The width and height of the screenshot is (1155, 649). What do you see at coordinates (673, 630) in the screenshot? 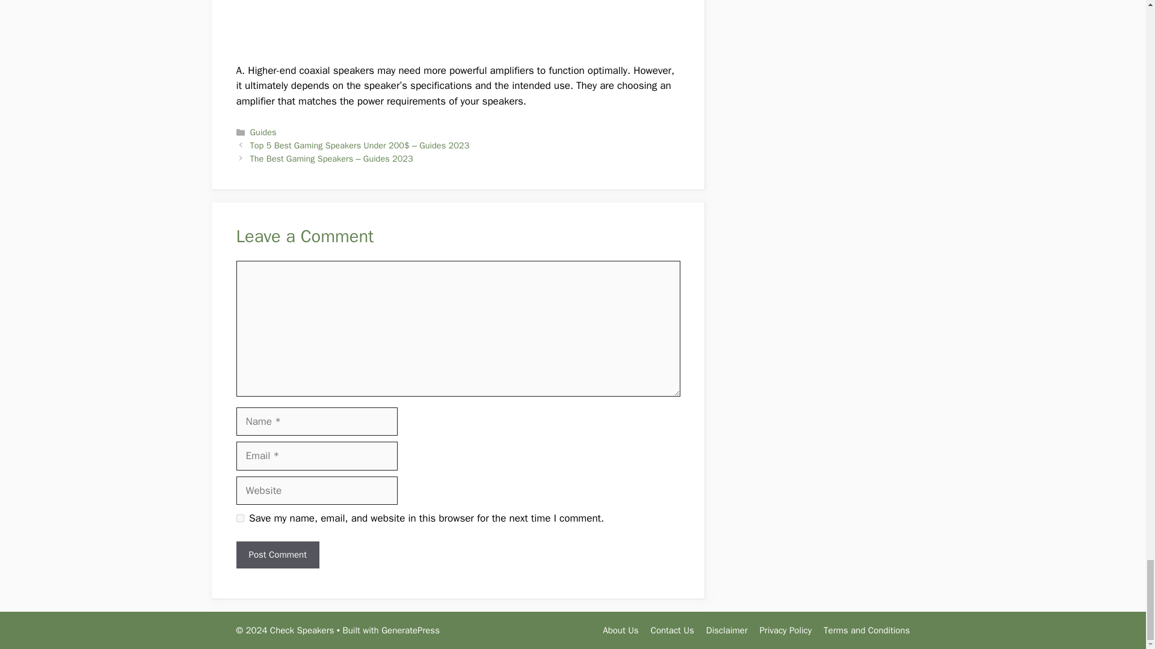
I see `Contact Us` at bounding box center [673, 630].